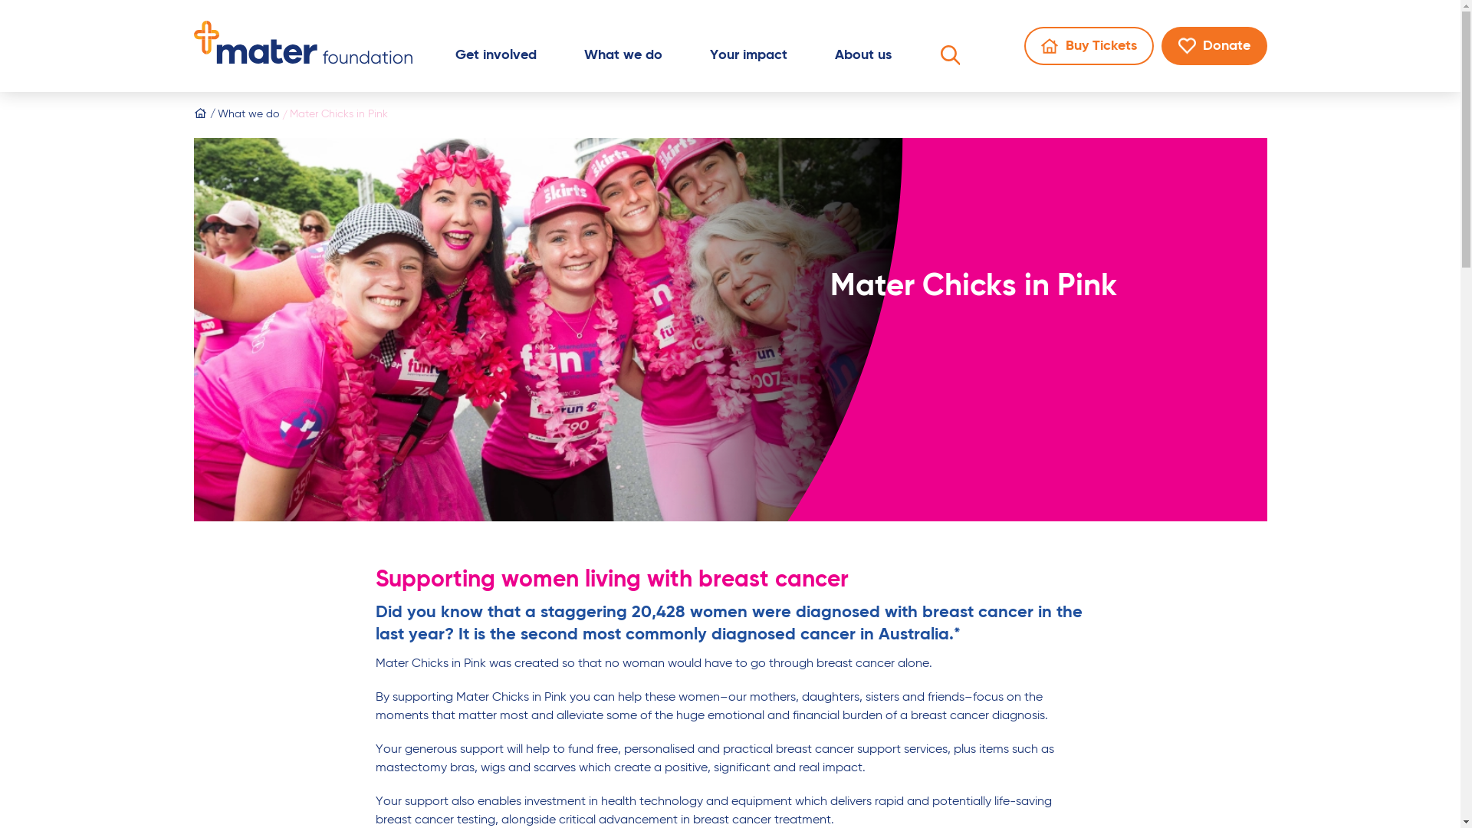  What do you see at coordinates (243, 115) in the screenshot?
I see `What we do` at bounding box center [243, 115].